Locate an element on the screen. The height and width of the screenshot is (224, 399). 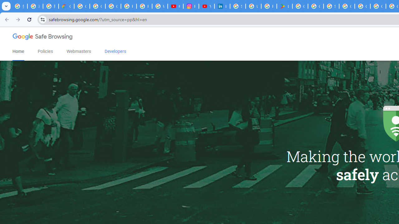
Privacy Help Center - Policies Help is located at coordinates (144, 6).